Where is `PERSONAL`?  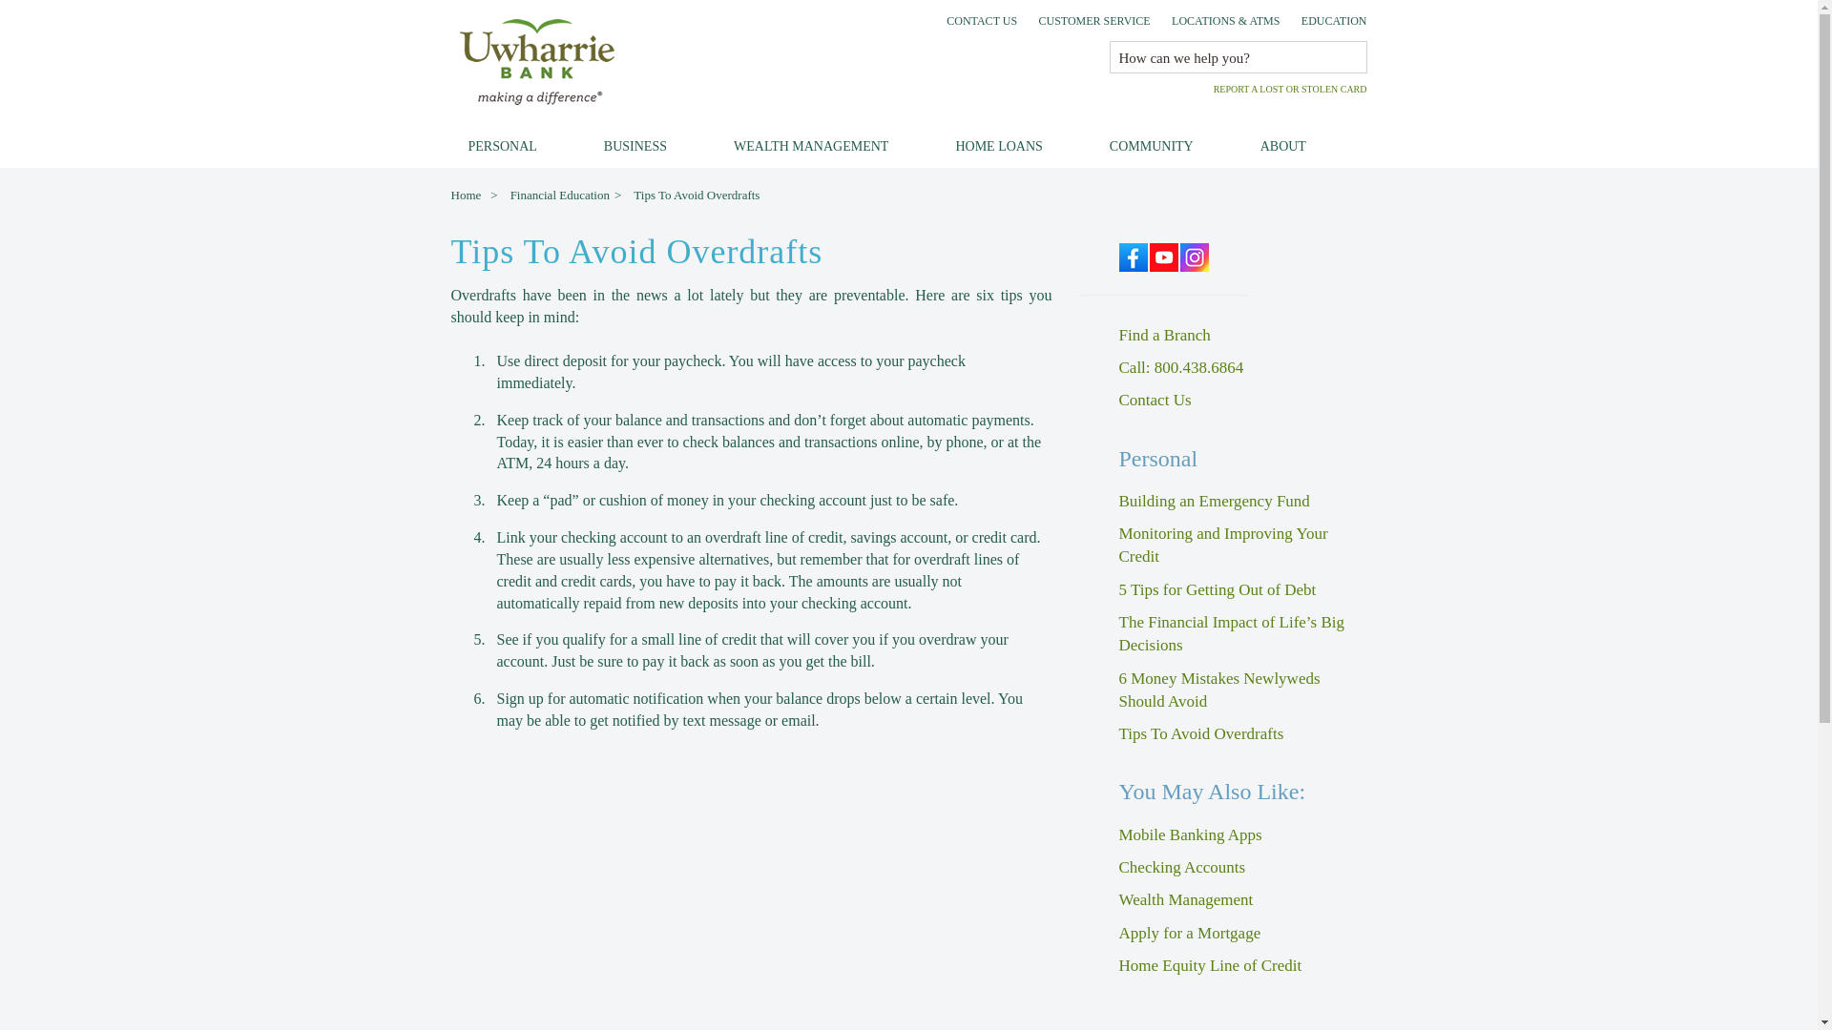 PERSONAL is located at coordinates (502, 147).